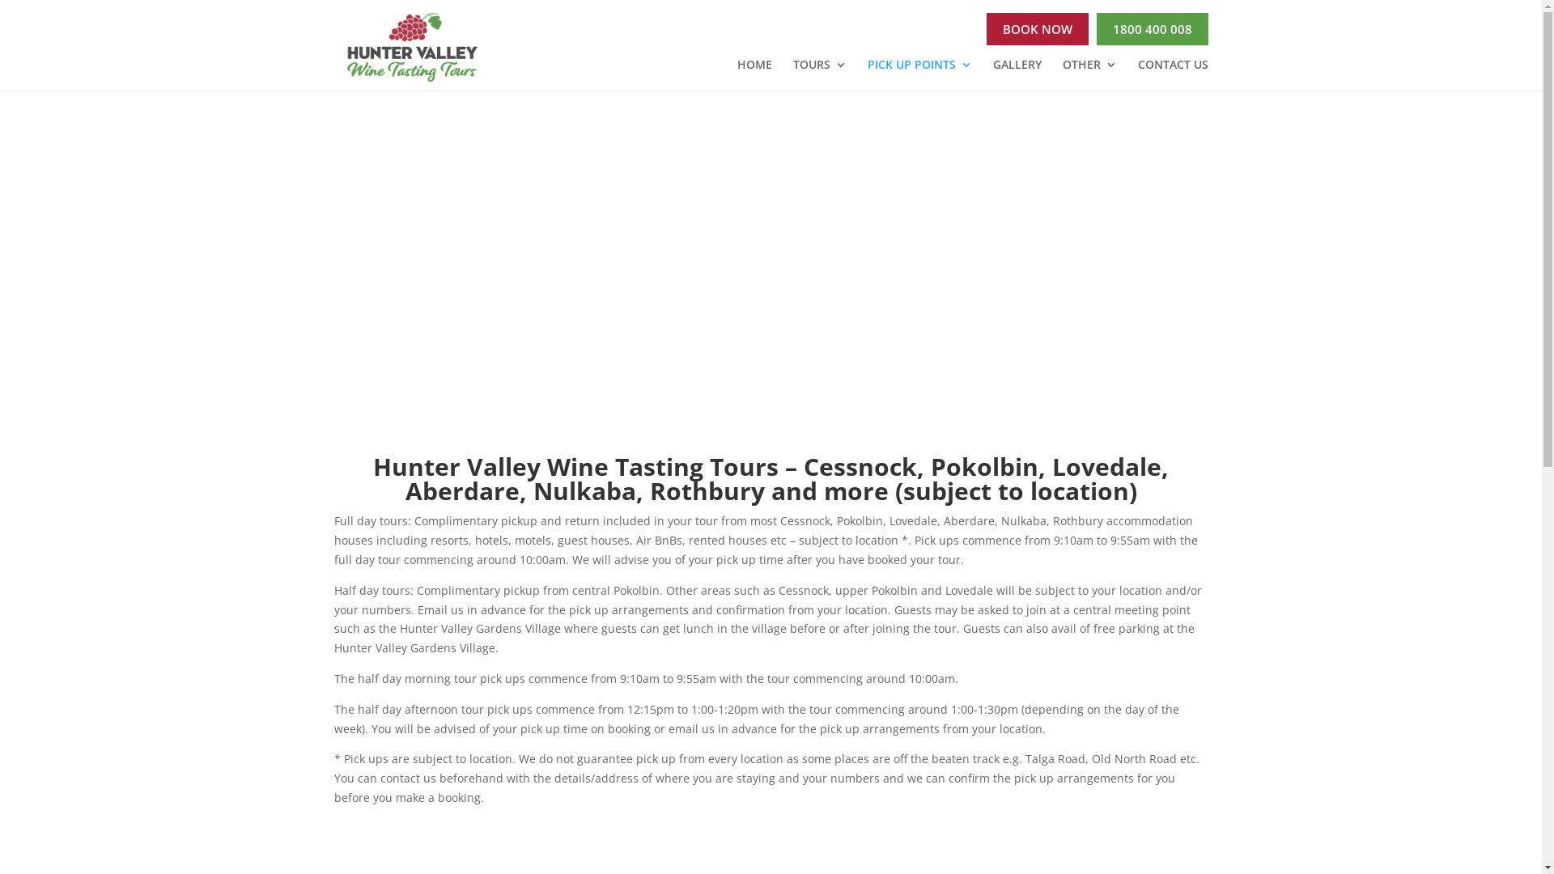 The width and height of the screenshot is (1554, 874). I want to click on CONTACT US, so click(1174, 74).